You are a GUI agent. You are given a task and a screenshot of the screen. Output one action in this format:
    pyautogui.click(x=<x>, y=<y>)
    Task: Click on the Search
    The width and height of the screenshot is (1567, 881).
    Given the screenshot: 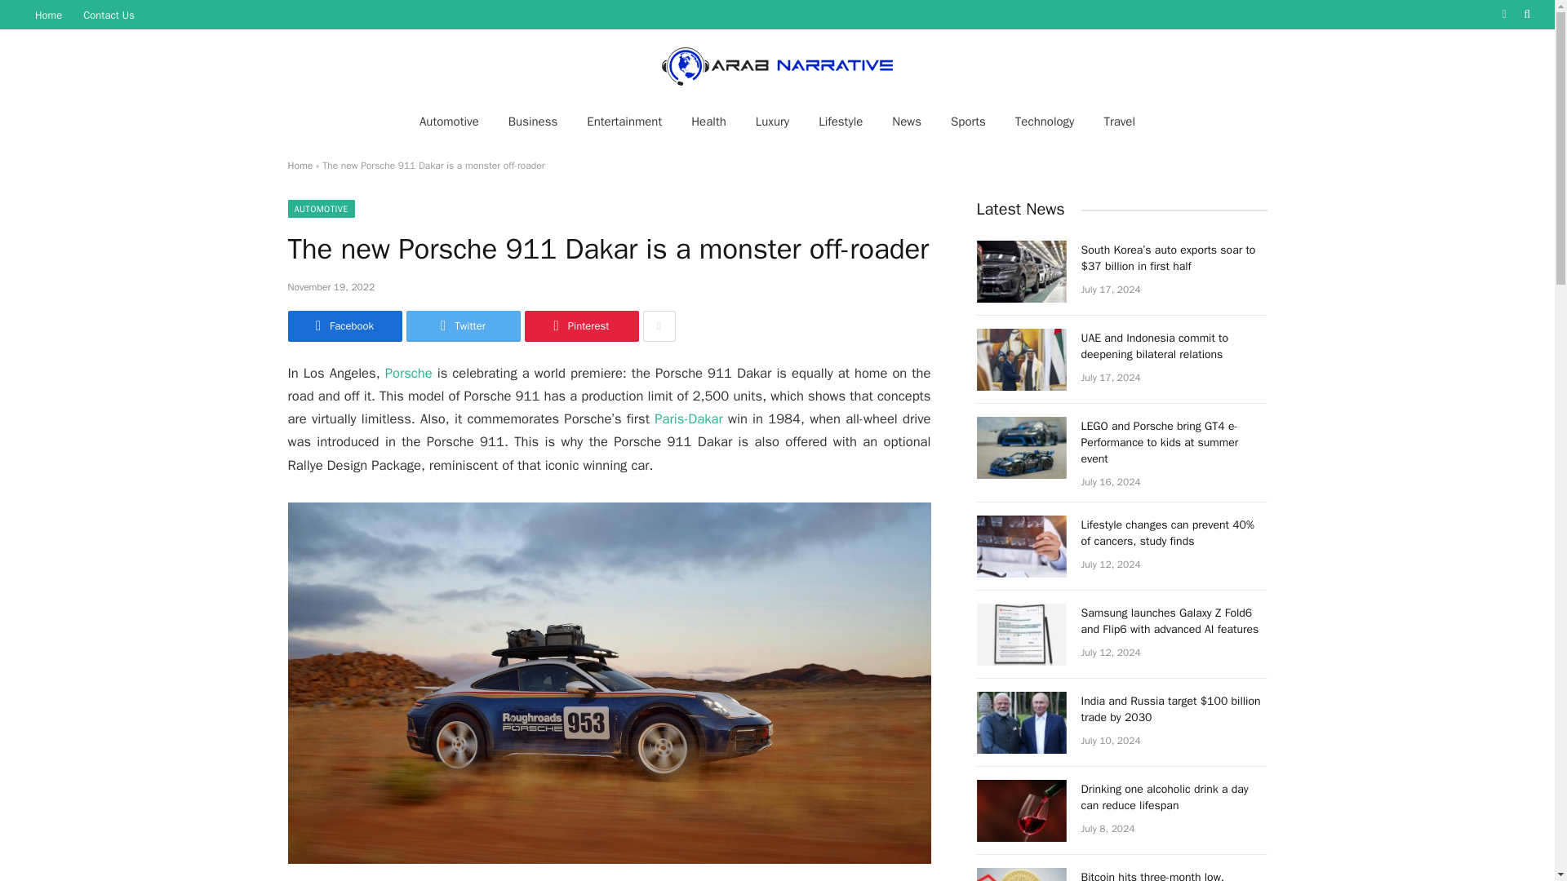 What is the action you would take?
    pyautogui.click(x=1525, y=15)
    